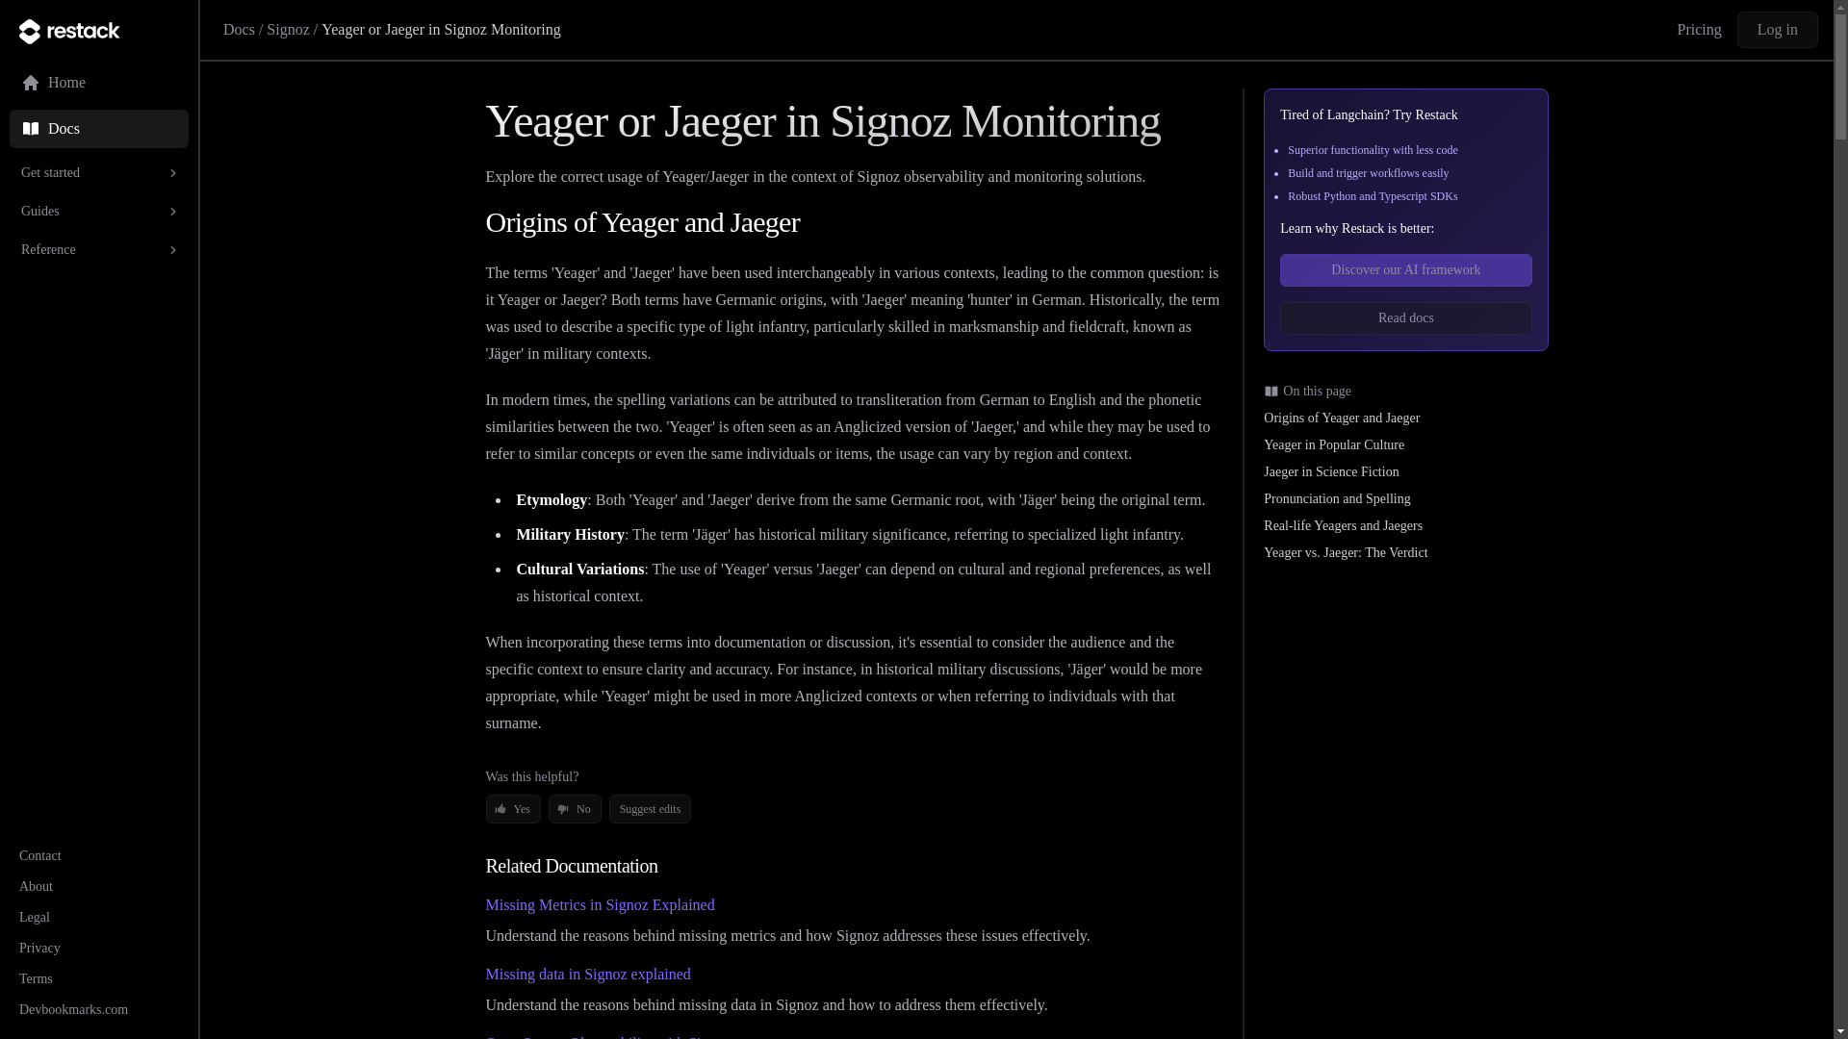 The image size is (1848, 1039). Describe the element at coordinates (606, 1037) in the screenshot. I see `Open Source Observability with Signoz` at that location.